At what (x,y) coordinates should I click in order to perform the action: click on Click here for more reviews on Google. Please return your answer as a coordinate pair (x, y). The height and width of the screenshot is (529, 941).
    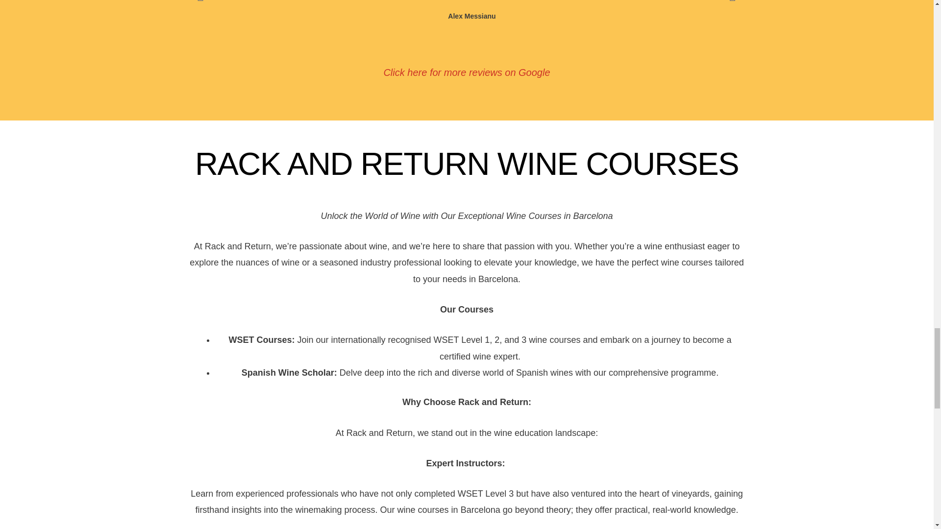
    Looking at the image, I should click on (466, 72).